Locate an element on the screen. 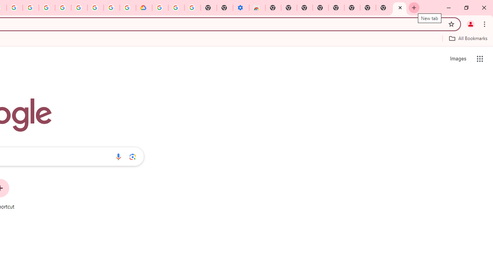 The height and width of the screenshot is (277, 493). Google apps is located at coordinates (480, 58).